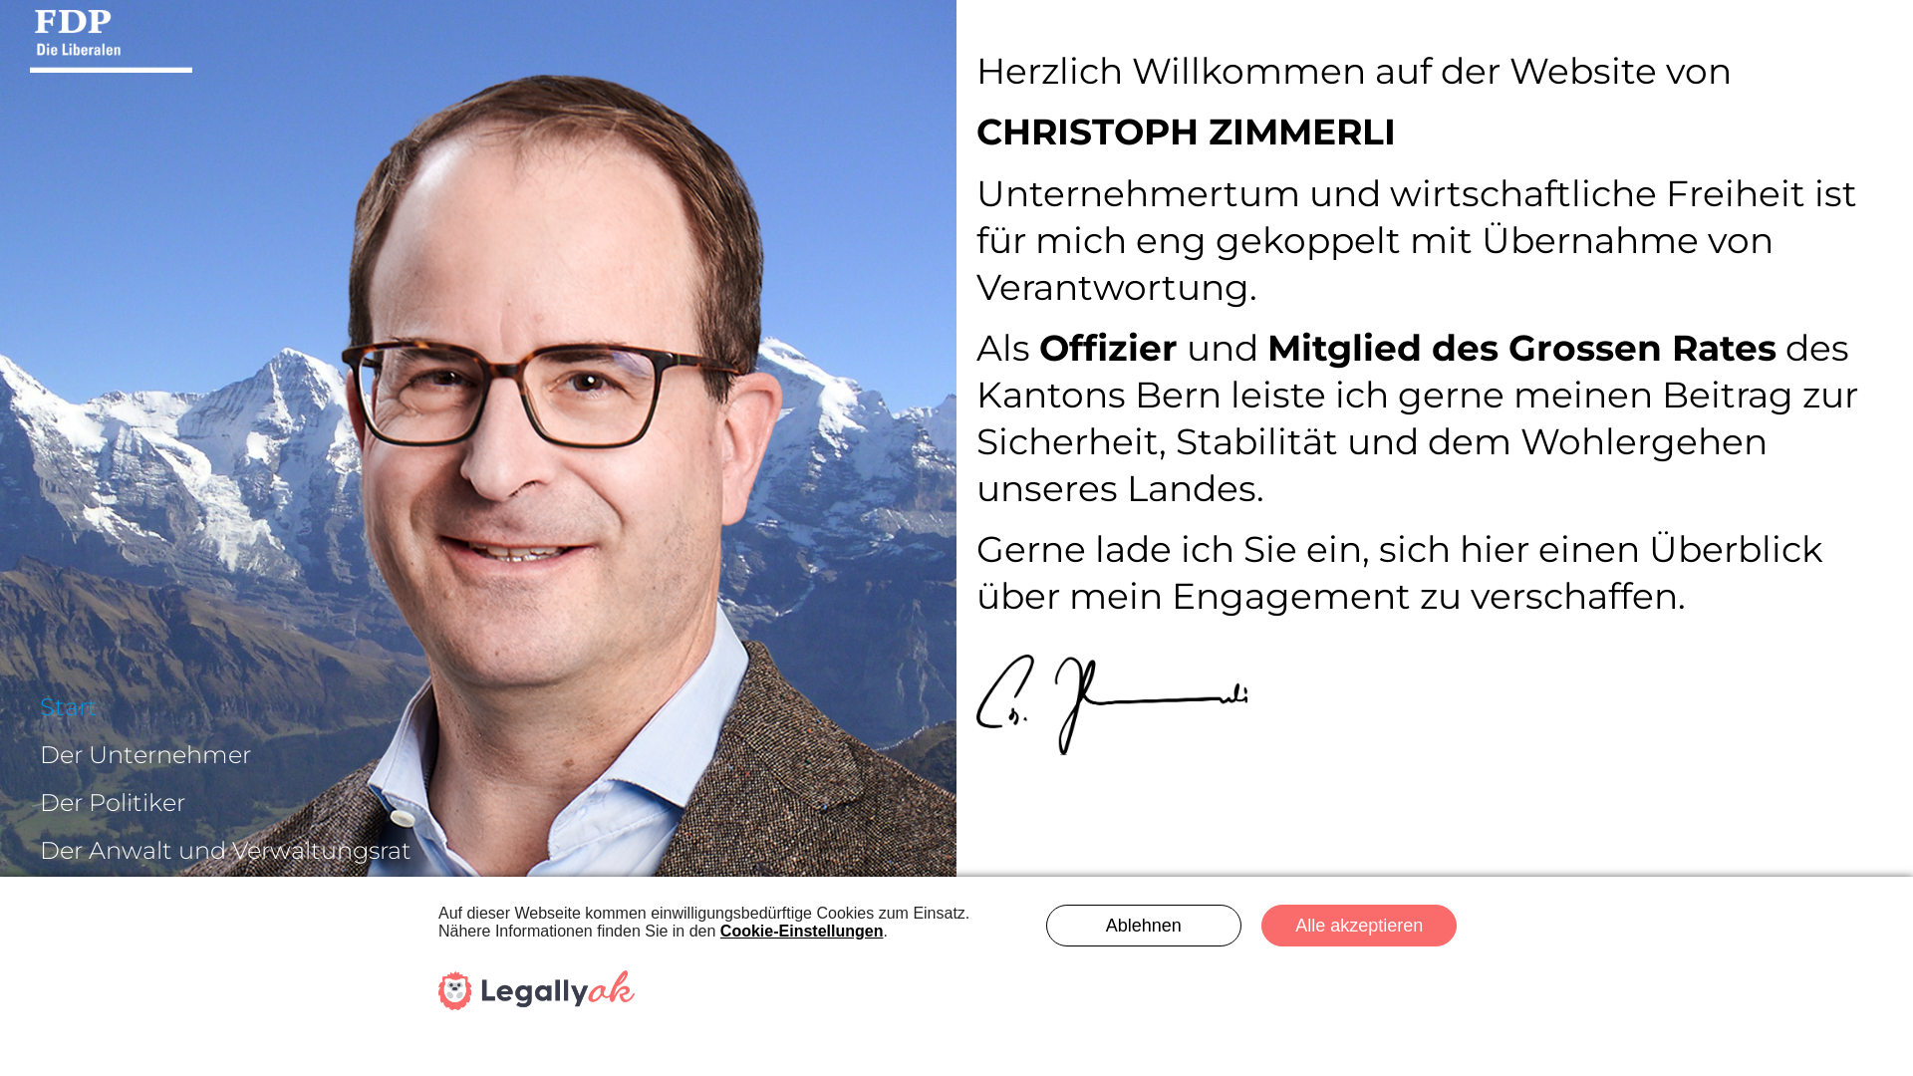  Describe the element at coordinates (483, 707) in the screenshot. I see `Start` at that location.